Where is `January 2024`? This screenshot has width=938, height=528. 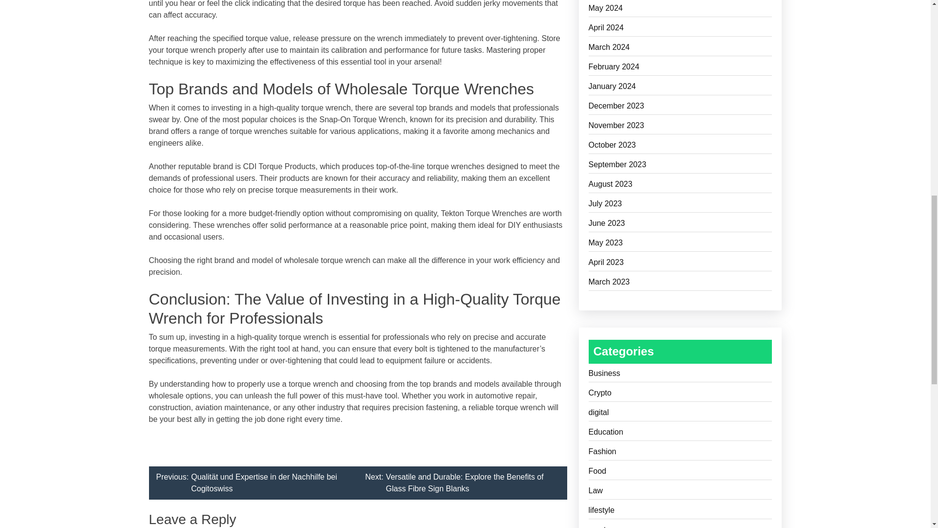 January 2024 is located at coordinates (680, 88).